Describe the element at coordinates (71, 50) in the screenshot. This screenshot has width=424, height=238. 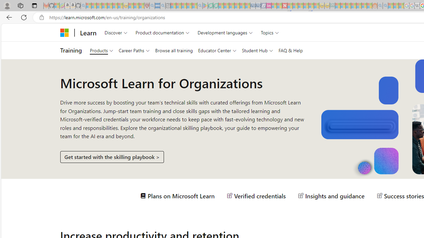
I see `Training` at that location.